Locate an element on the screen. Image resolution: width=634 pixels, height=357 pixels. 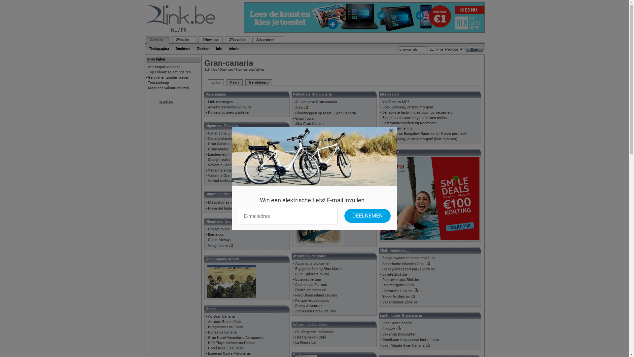
H10 Playa Meloneras Palace is located at coordinates (232, 343).